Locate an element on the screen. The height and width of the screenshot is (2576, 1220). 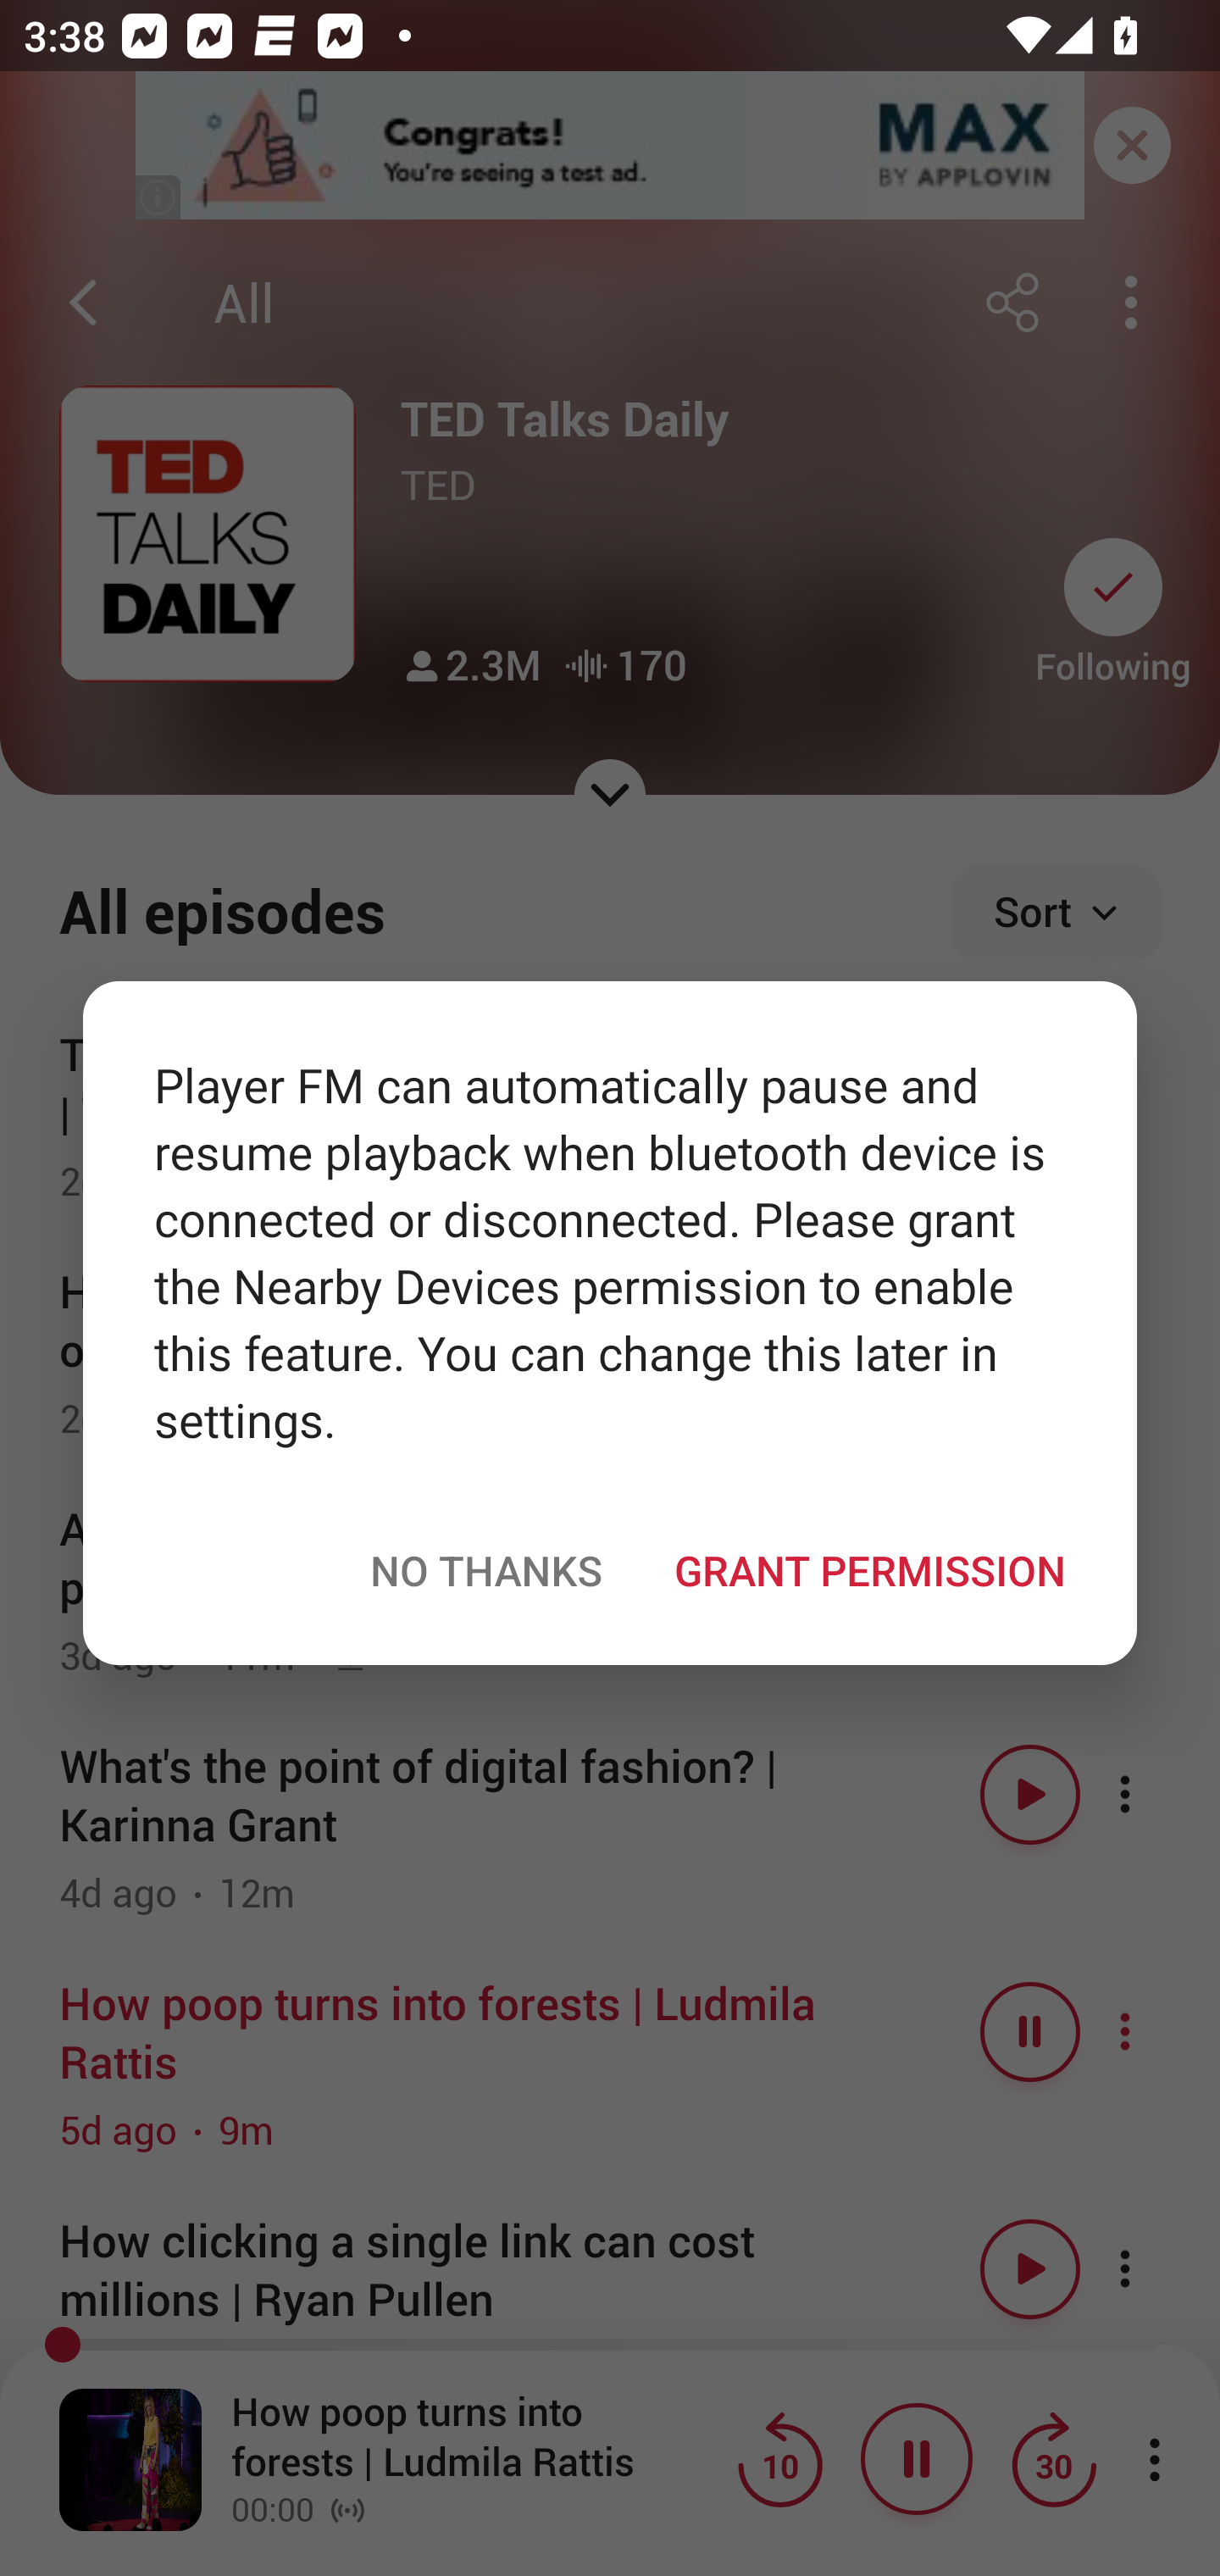
NO THANKS is located at coordinates (486, 1569).